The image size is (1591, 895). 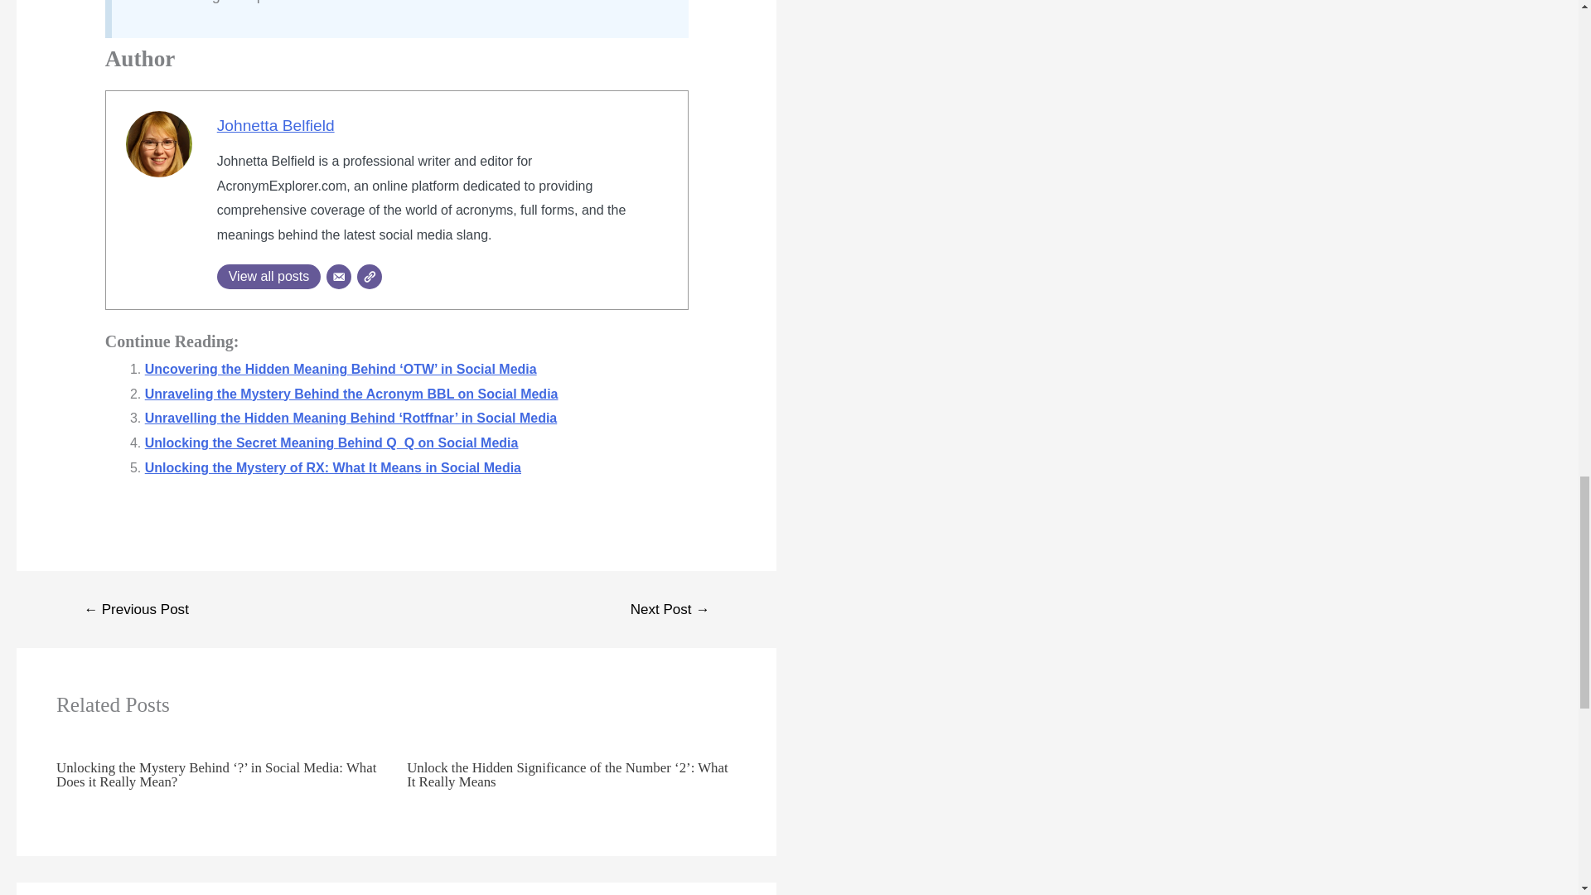 I want to click on View all posts, so click(x=268, y=276).